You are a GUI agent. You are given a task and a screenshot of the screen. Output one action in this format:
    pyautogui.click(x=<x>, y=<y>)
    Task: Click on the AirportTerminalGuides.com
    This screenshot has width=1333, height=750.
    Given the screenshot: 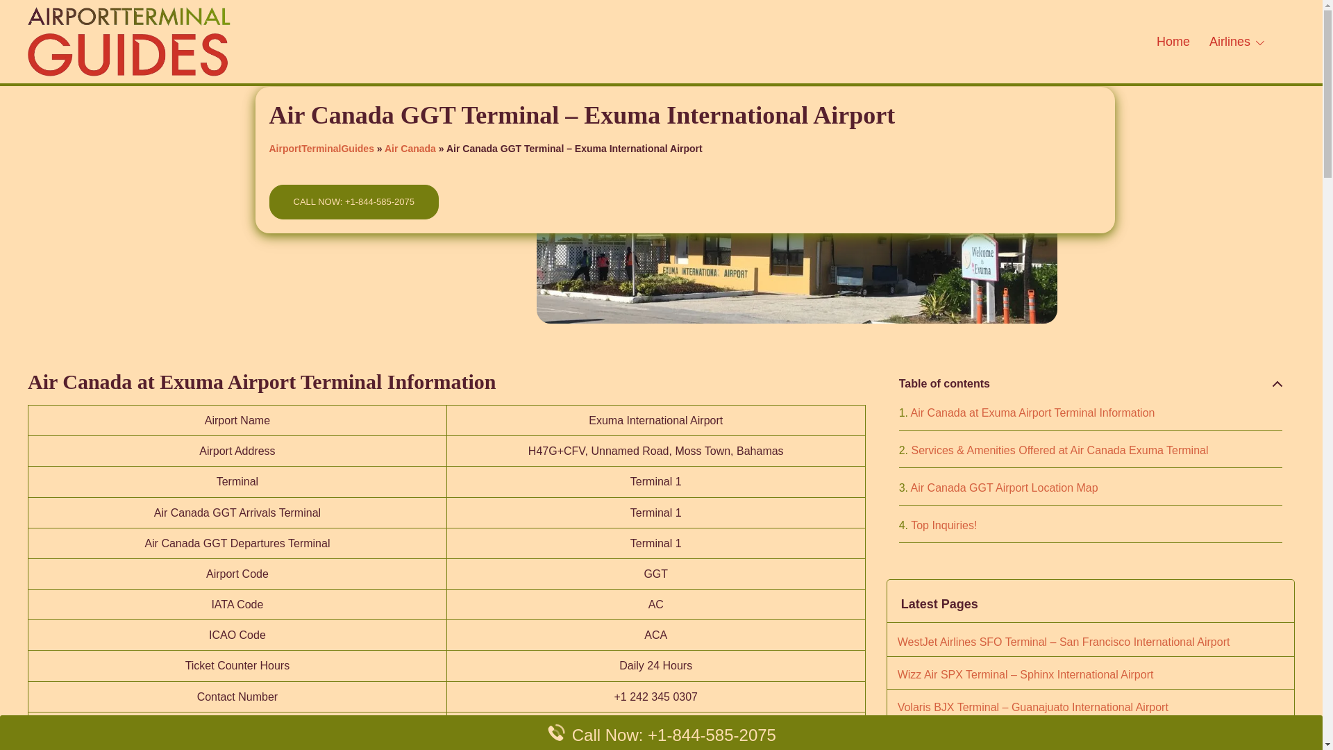 What is the action you would take?
    pyautogui.click(x=129, y=40)
    